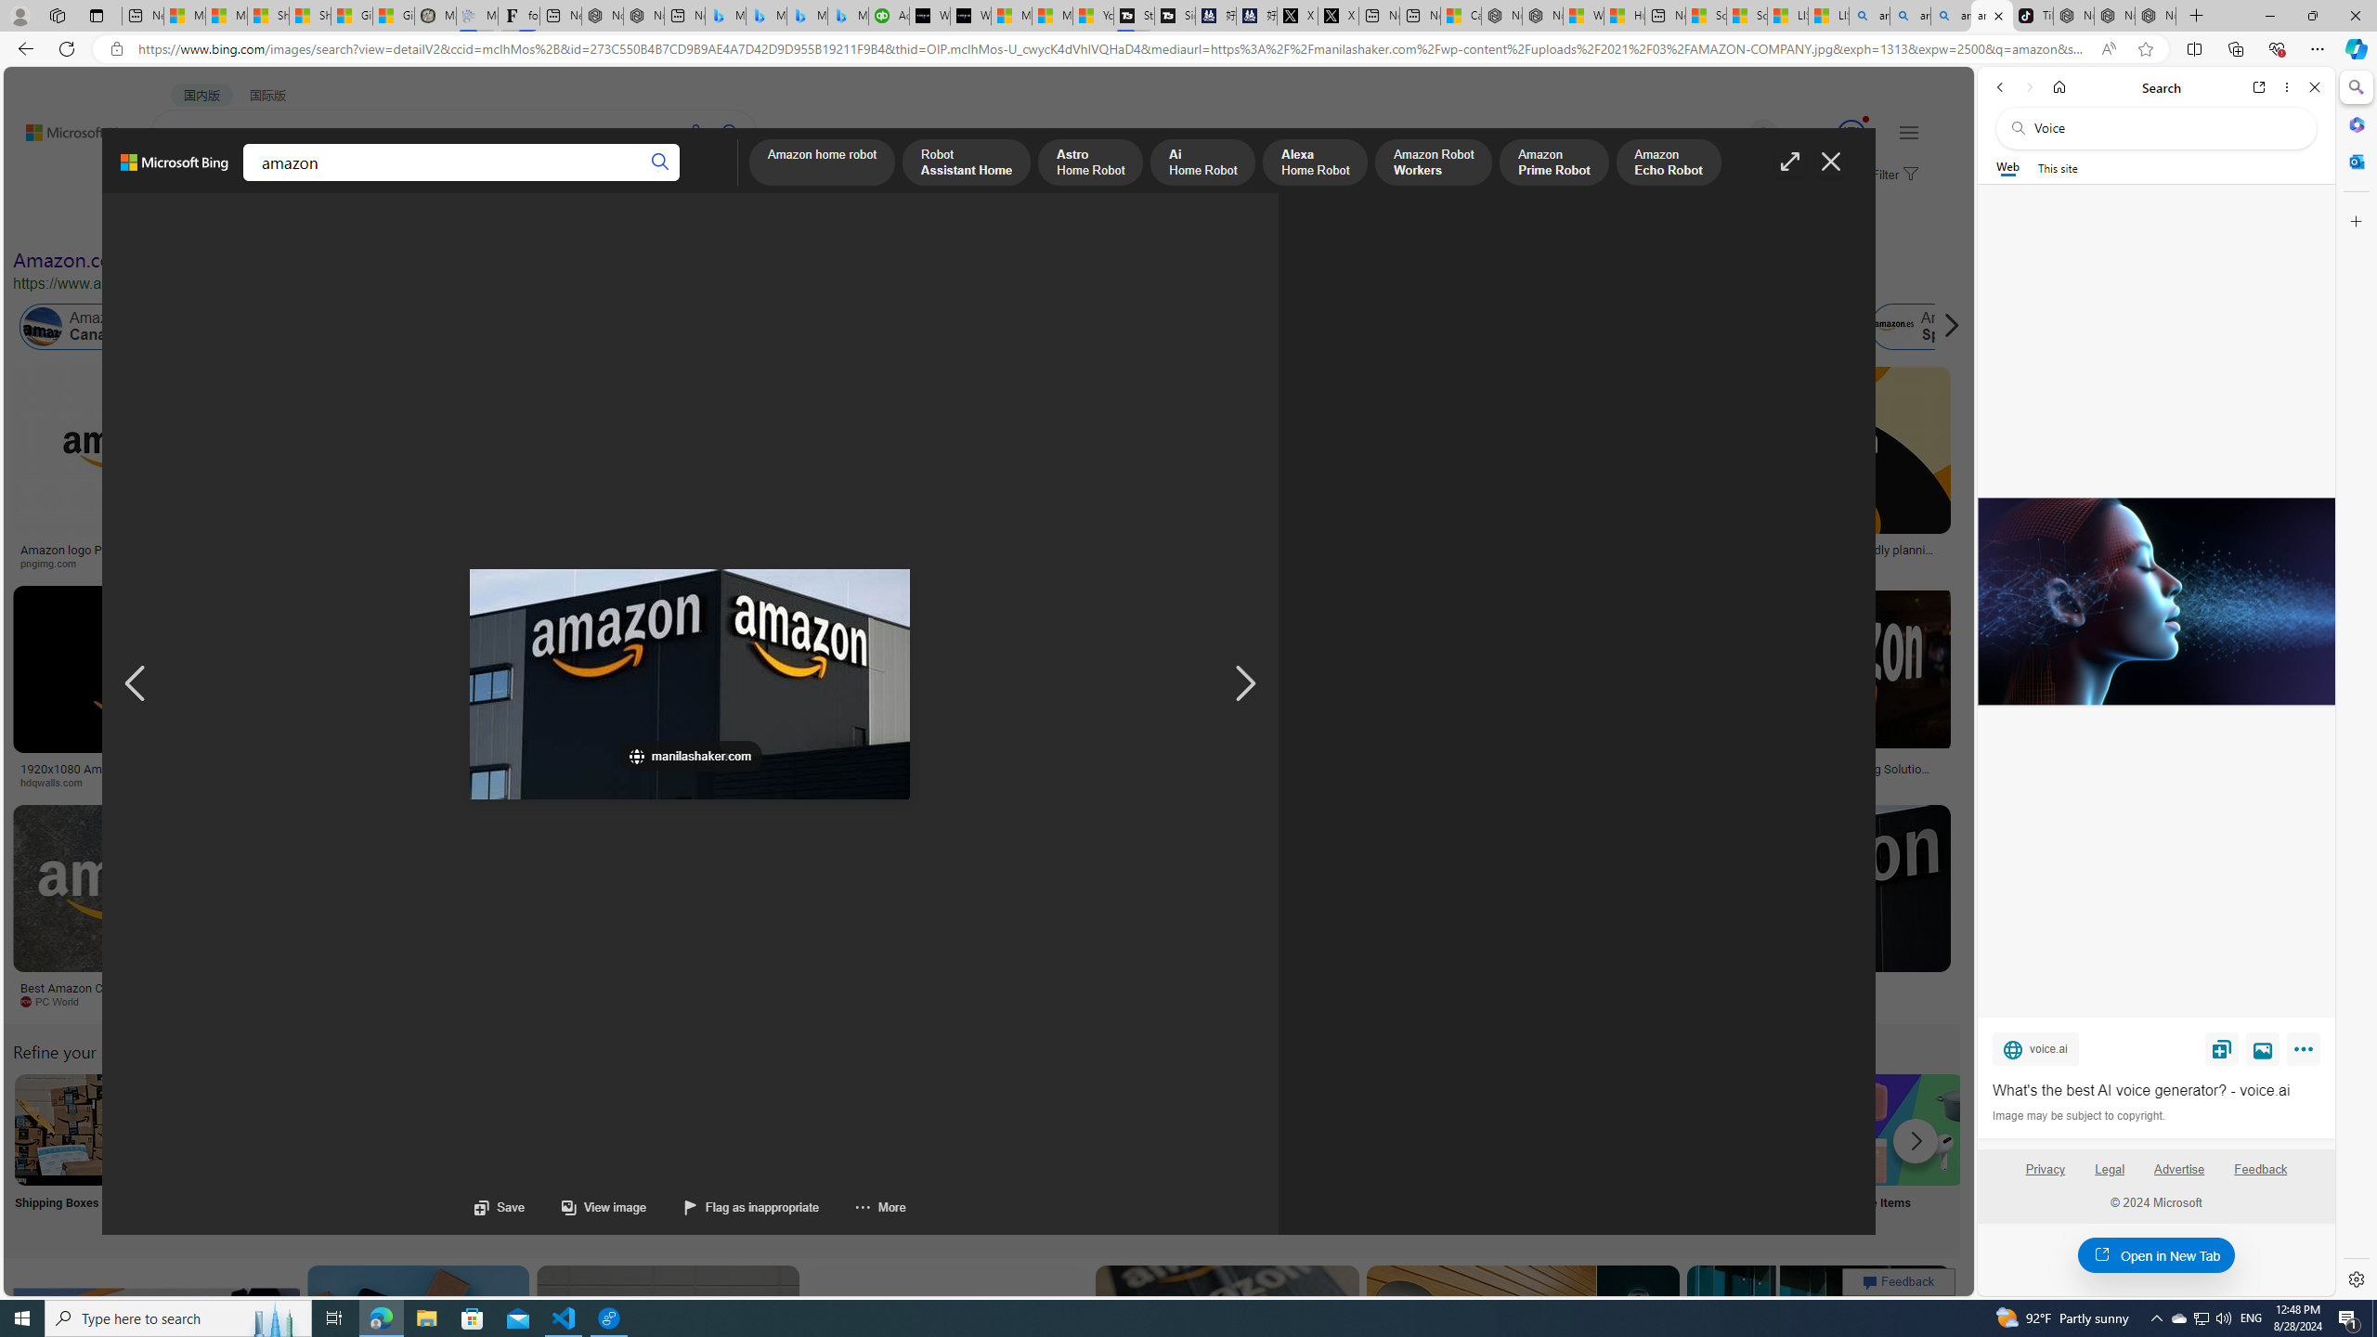 This screenshot has height=1337, width=2377. What do you see at coordinates (659, 563) in the screenshot?
I see `usatoday.com` at bounding box center [659, 563].